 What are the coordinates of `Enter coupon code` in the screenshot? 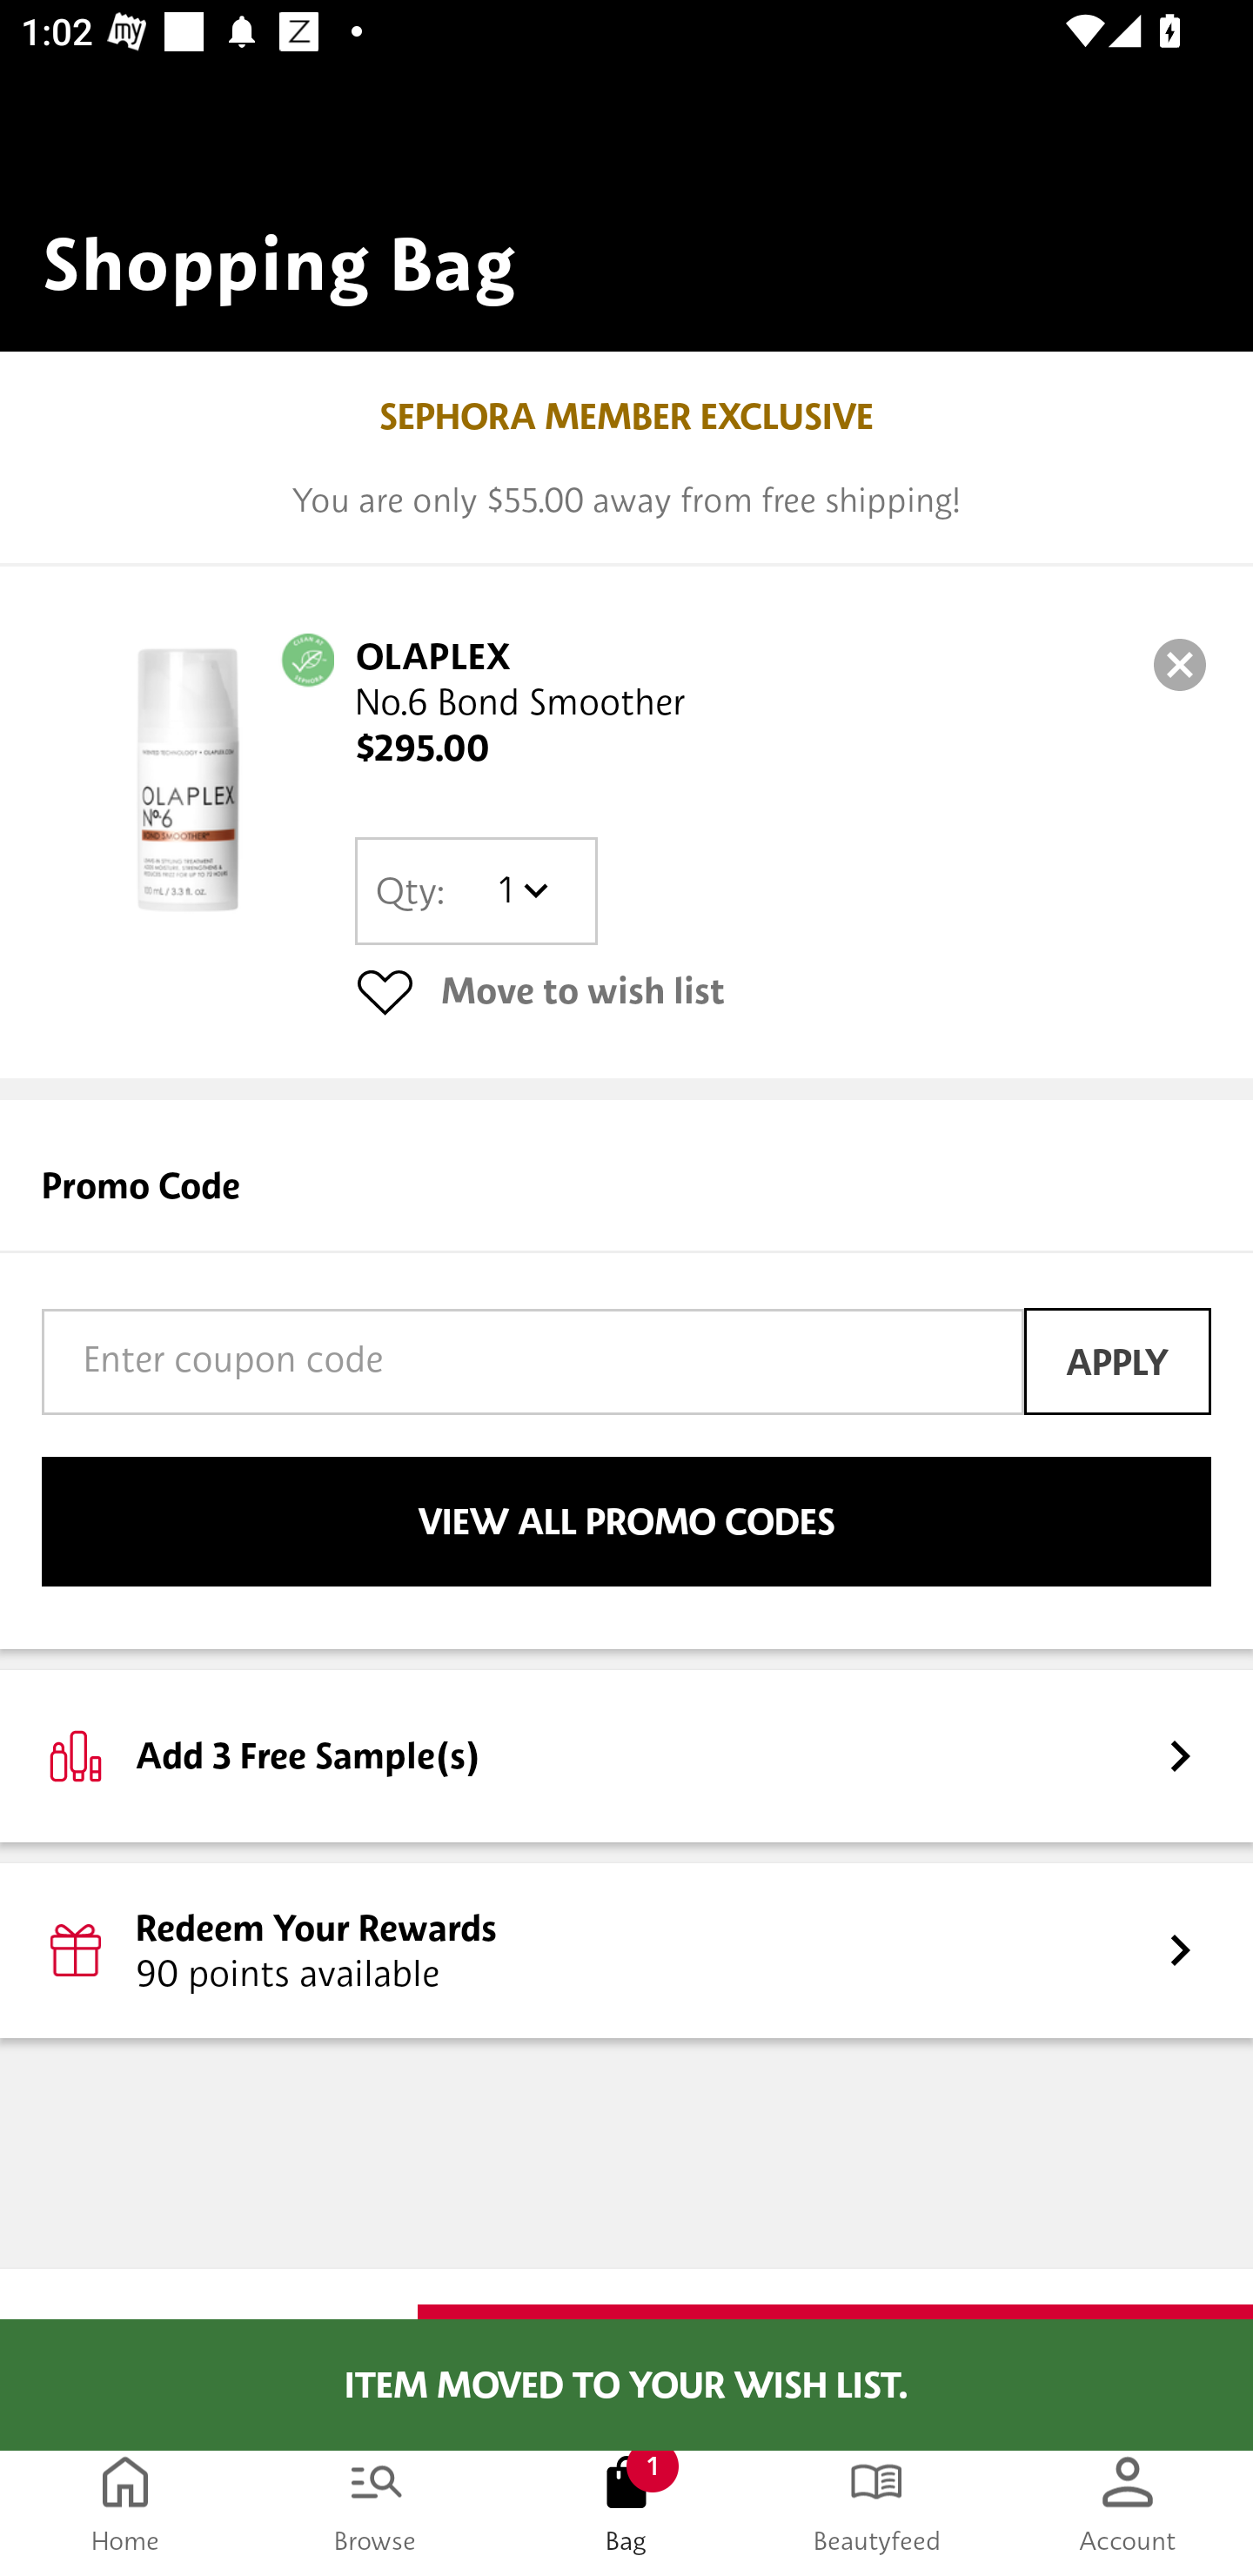 It's located at (533, 1361).